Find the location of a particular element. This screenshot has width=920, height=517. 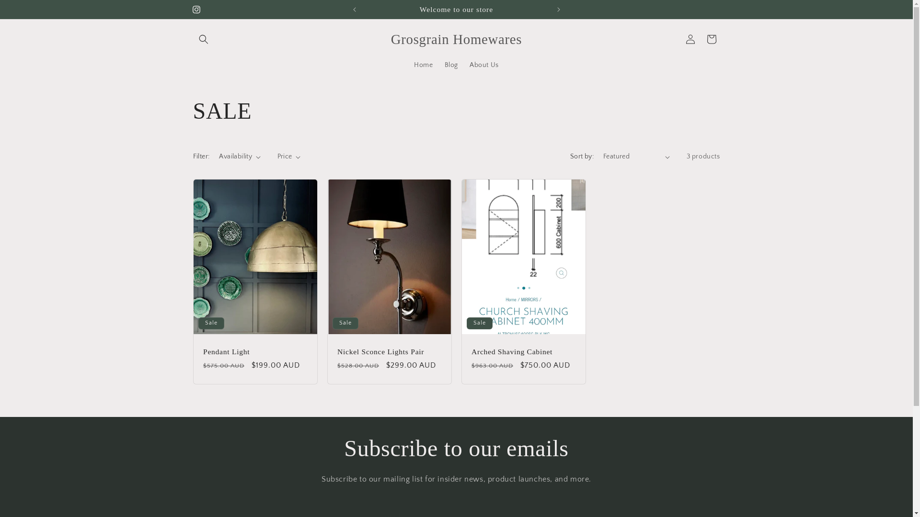

Blog is located at coordinates (451, 65).